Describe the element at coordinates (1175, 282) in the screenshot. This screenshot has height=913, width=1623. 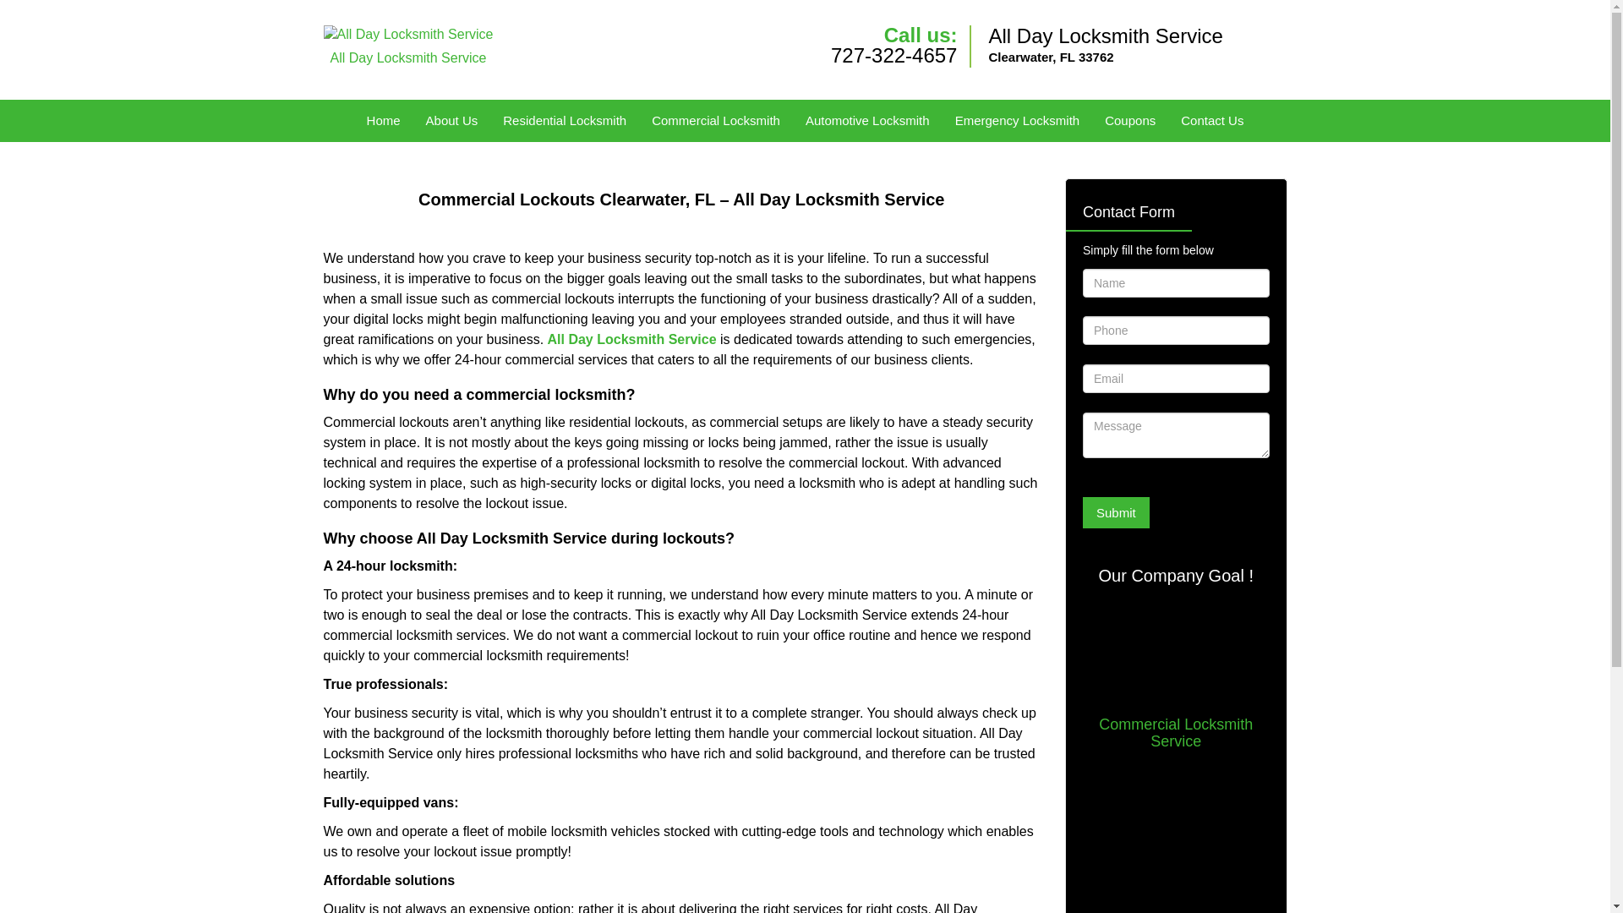
I see `Name Field required` at that location.